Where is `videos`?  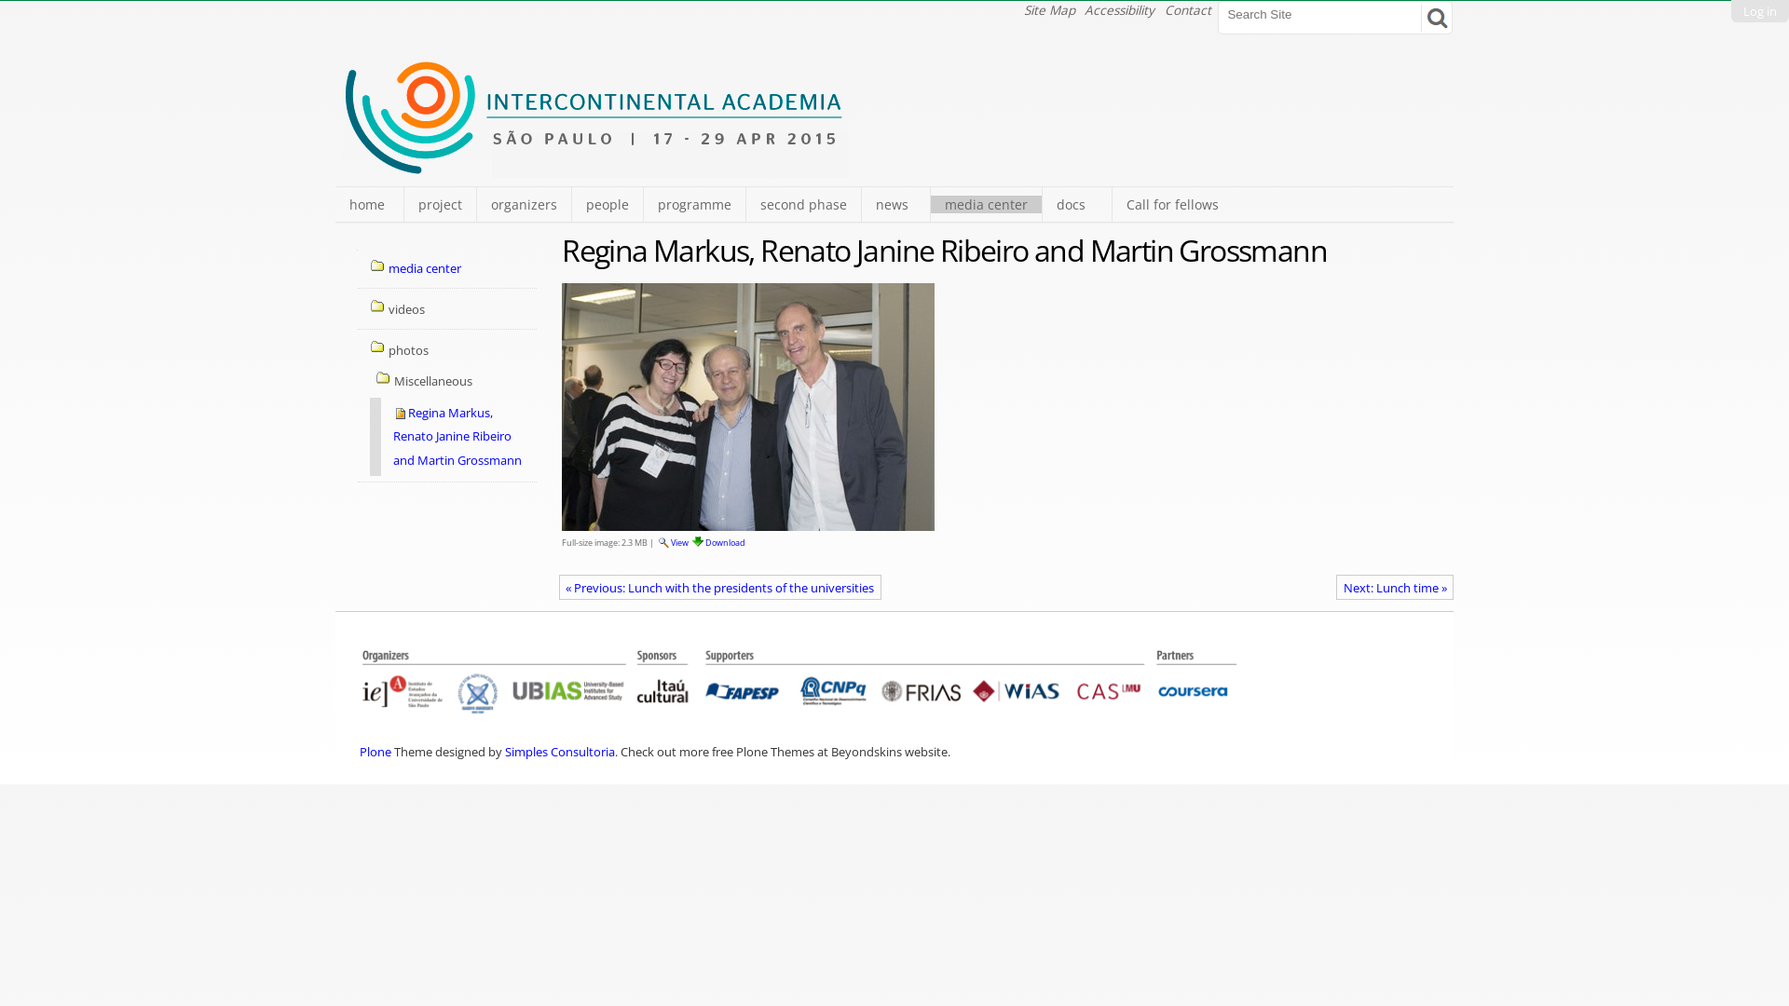
videos is located at coordinates (447, 309).